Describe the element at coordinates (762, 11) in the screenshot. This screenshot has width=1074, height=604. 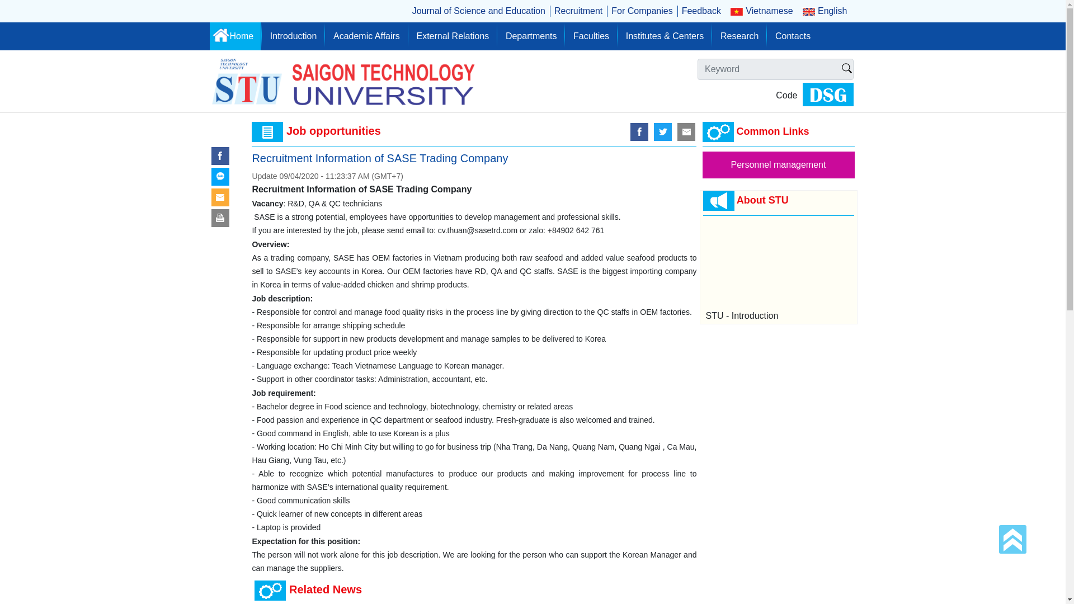
I see `Vietnamese` at that location.